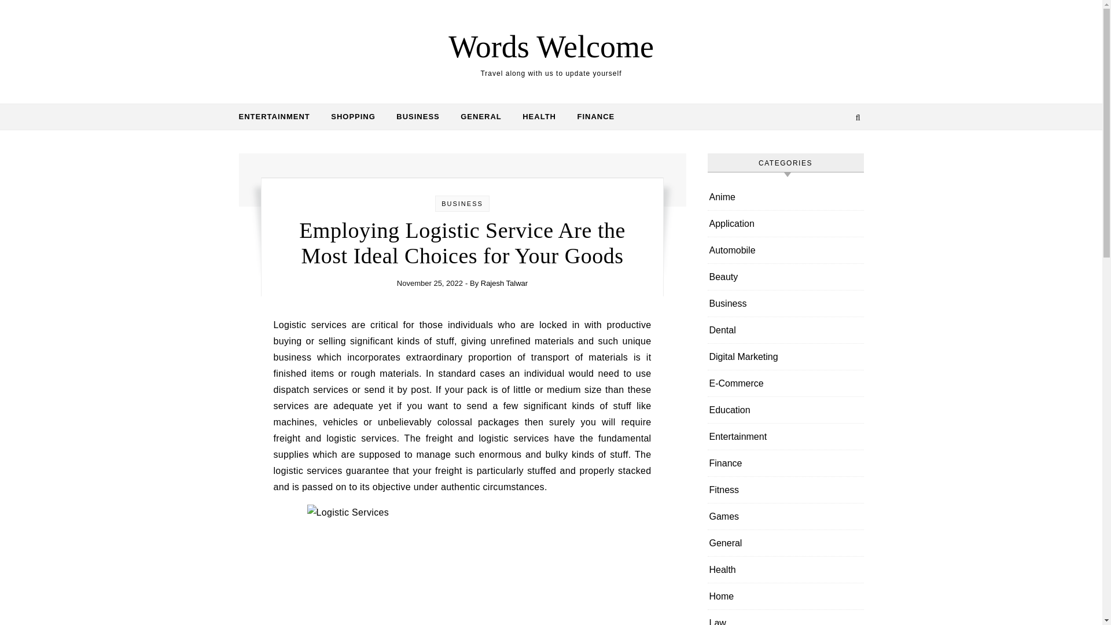 The height and width of the screenshot is (625, 1111). I want to click on Health, so click(722, 569).